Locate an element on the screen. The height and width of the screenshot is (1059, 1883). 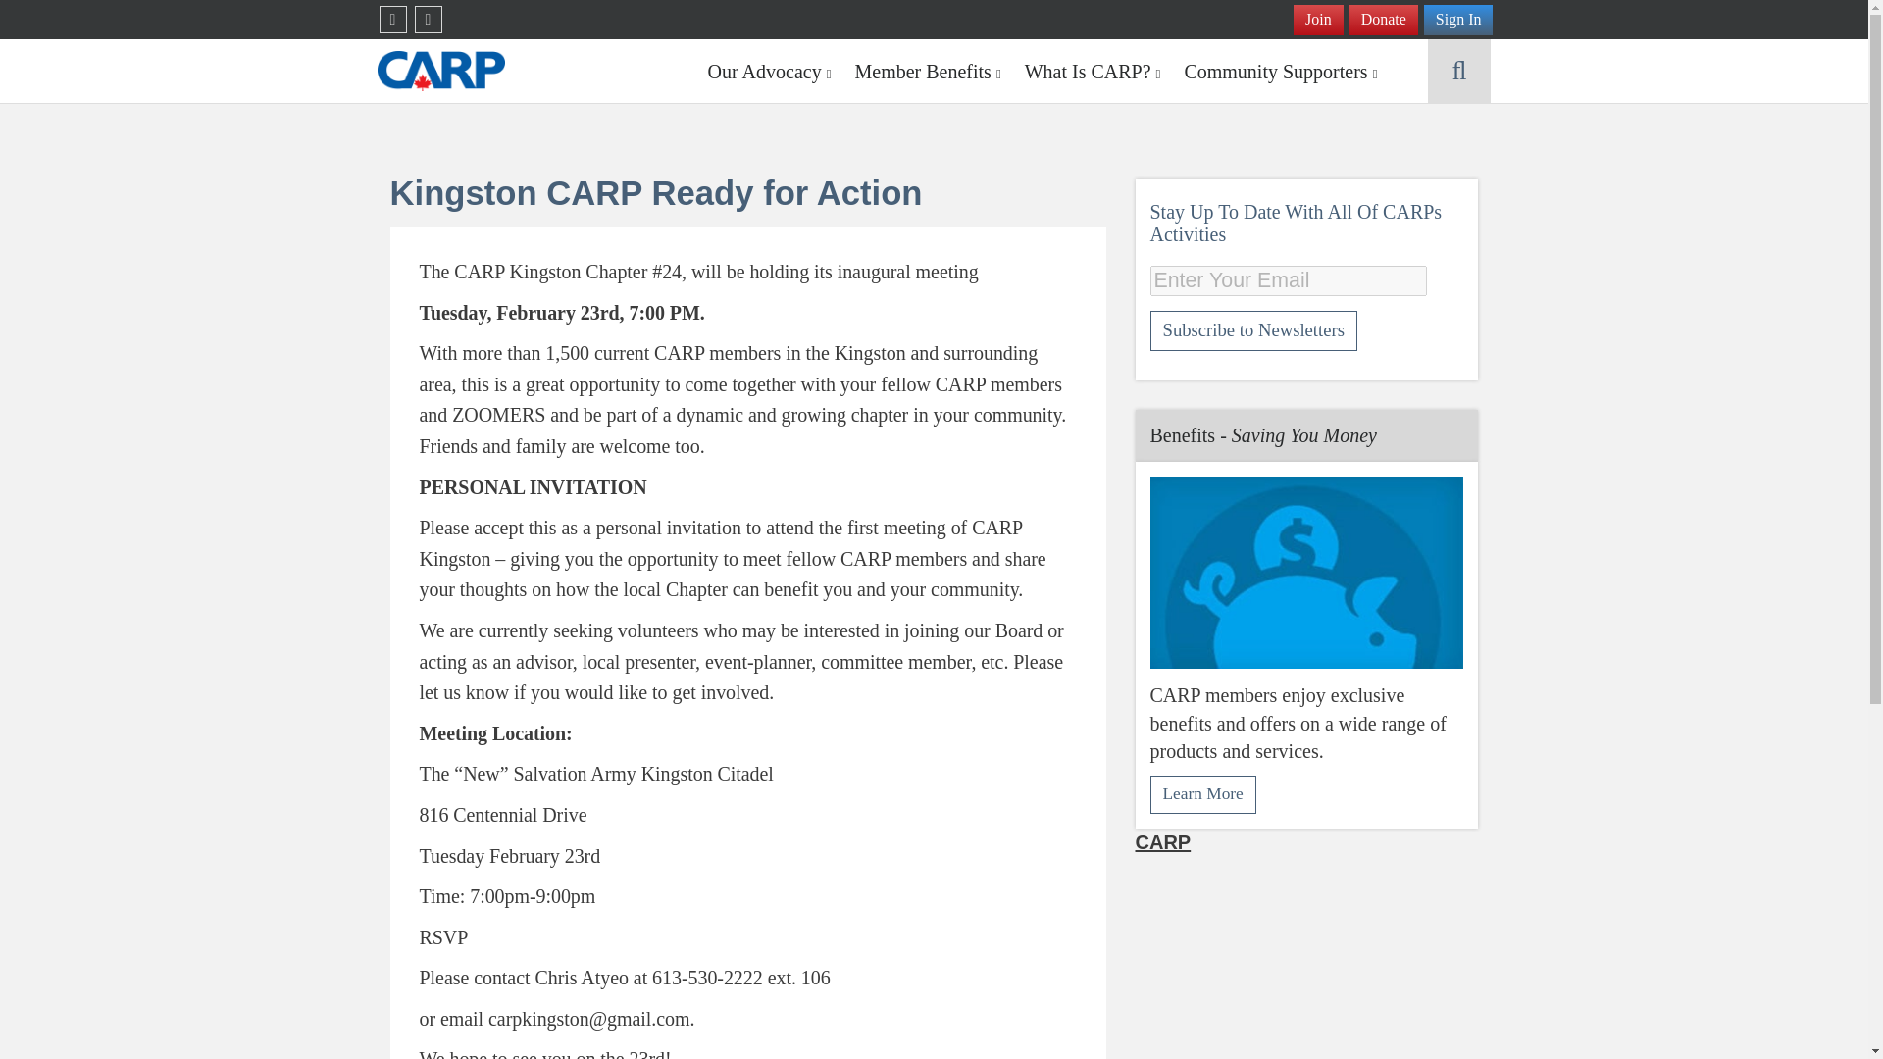
Join is located at coordinates (1318, 20).